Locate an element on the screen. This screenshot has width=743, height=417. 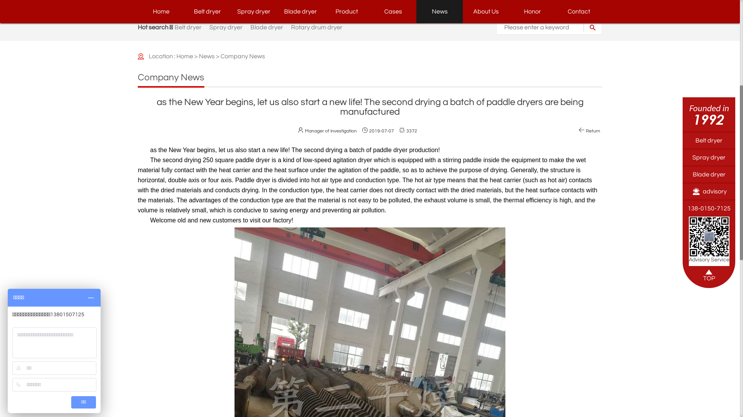
News is located at coordinates (440, 215).